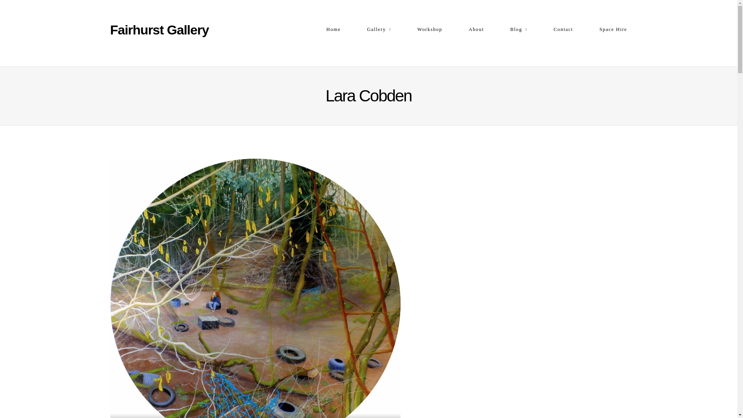  What do you see at coordinates (563, 29) in the screenshot?
I see `Contact` at bounding box center [563, 29].